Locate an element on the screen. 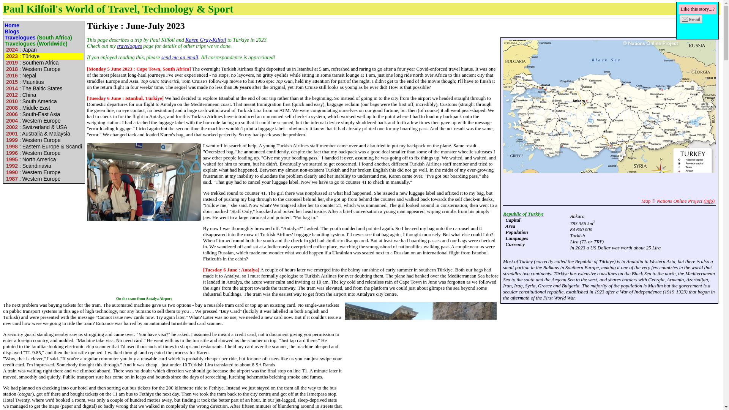 This screenshot has width=729, height=410. Peru, Bolivia, Argentina is located at coordinates (30, 101).